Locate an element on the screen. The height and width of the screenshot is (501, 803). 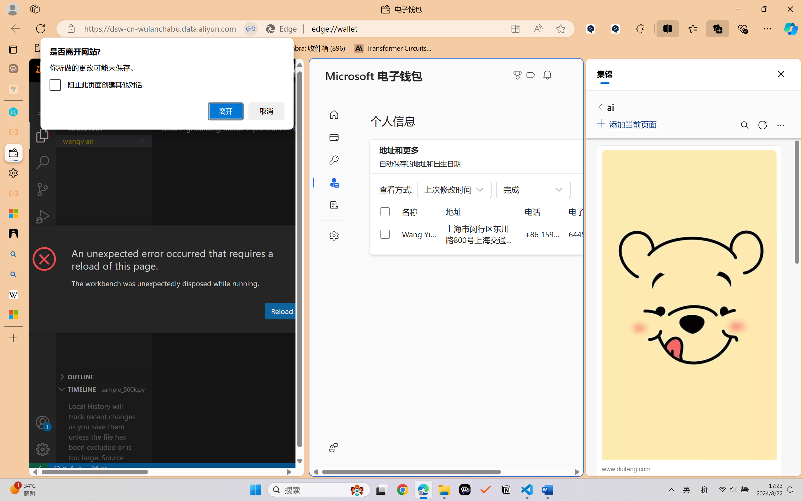
No Problems is located at coordinates (67, 469).